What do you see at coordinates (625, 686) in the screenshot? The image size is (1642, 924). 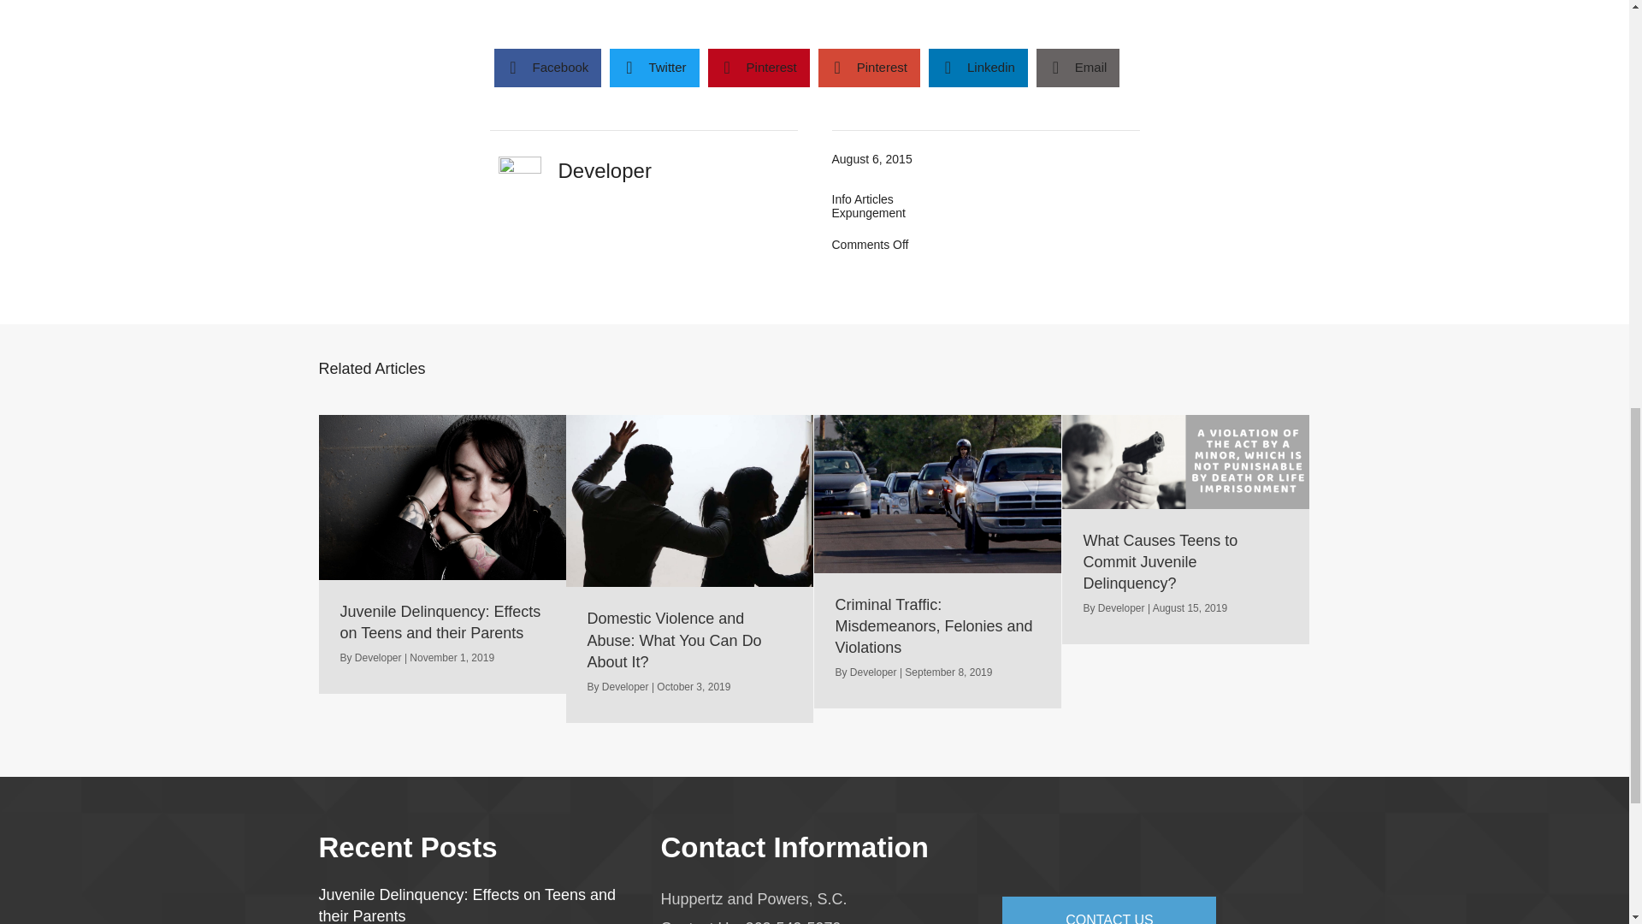 I see `Developer` at bounding box center [625, 686].